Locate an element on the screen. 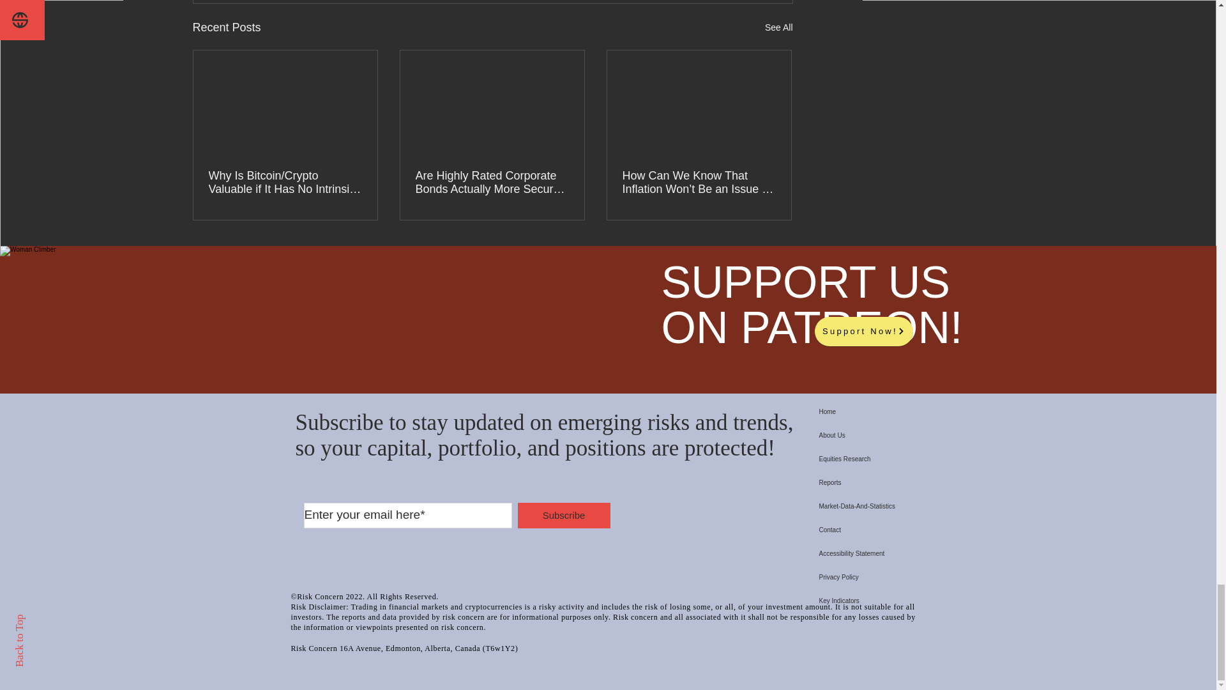 The height and width of the screenshot is (690, 1226). Subscribe is located at coordinates (563, 516).